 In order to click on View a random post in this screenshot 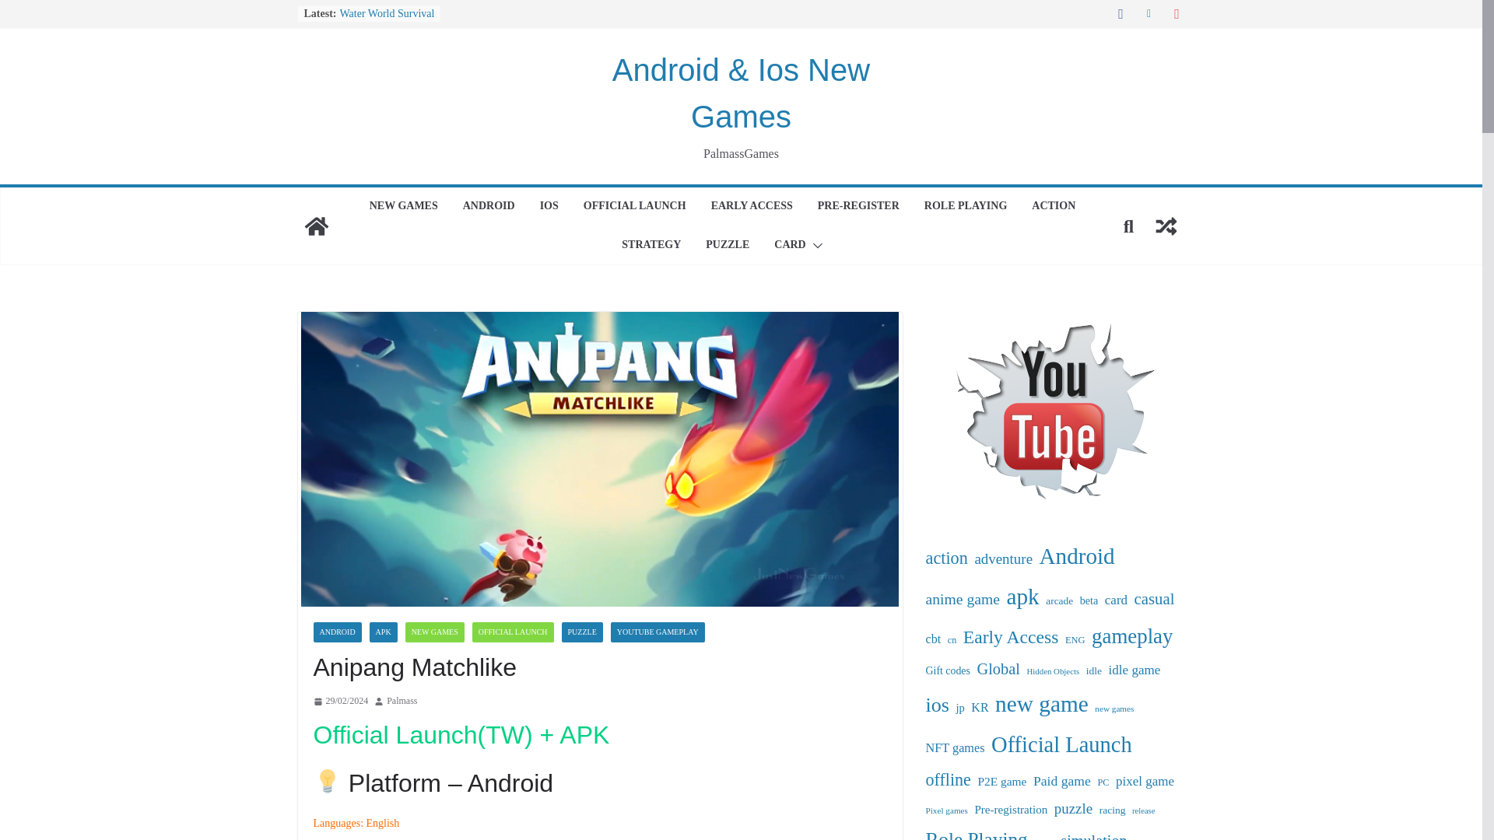, I will do `click(1166, 226)`.